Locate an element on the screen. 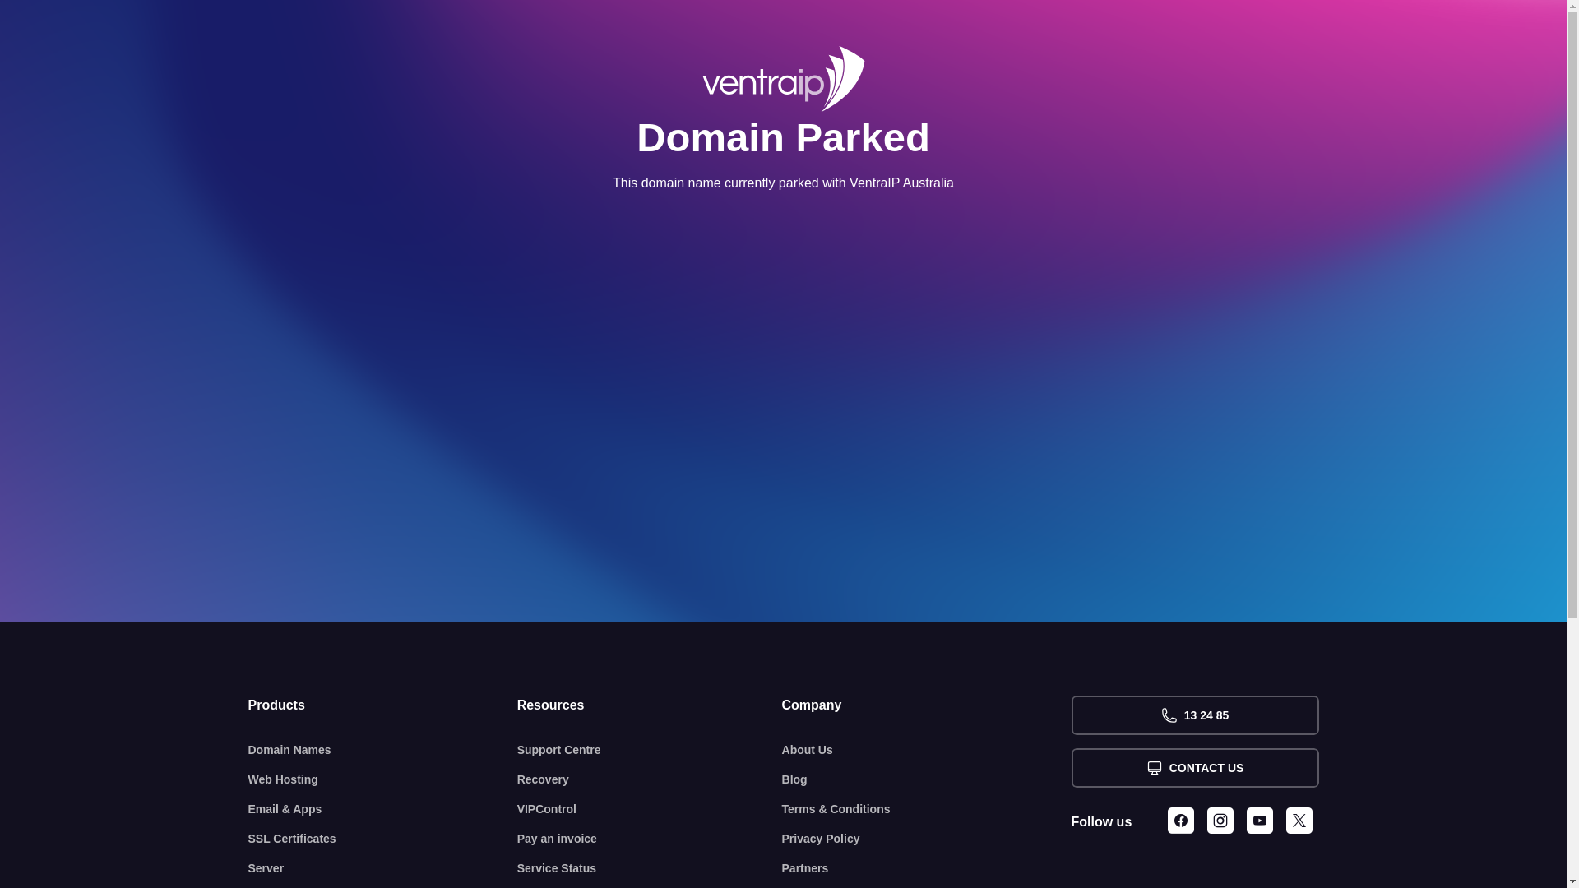 The image size is (1579, 888). Pay an invoice is located at coordinates (650, 839).